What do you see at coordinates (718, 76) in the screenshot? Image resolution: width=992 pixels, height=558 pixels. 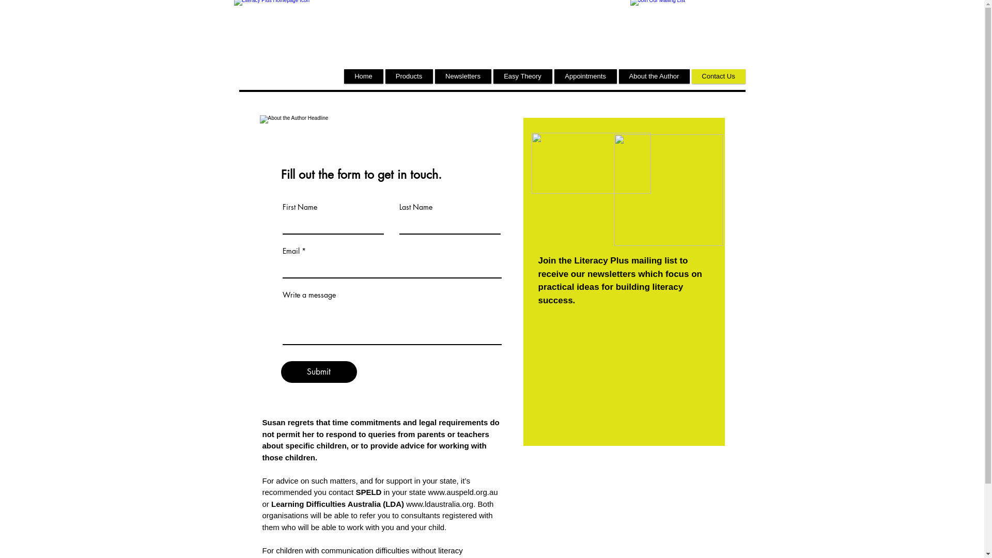 I see `Contact Us` at bounding box center [718, 76].